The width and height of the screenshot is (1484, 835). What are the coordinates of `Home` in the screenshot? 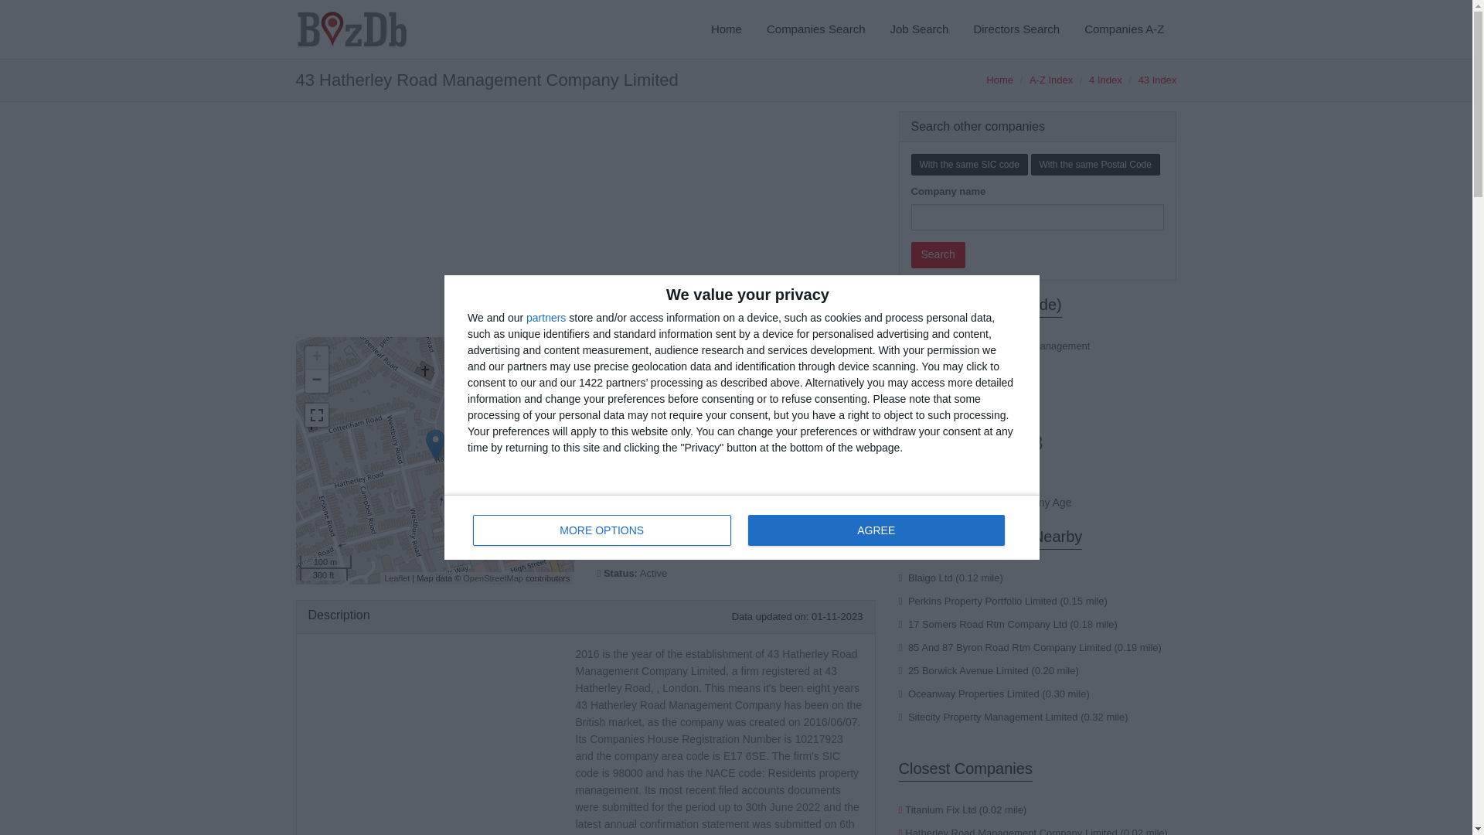 It's located at (1000, 80).